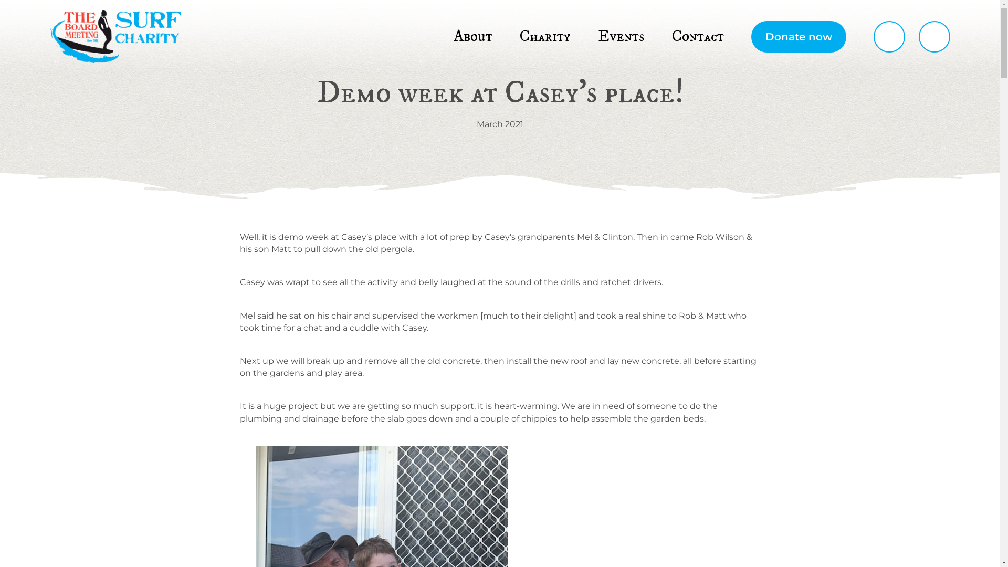  Describe the element at coordinates (934, 37) in the screenshot. I see `Instagram` at that location.